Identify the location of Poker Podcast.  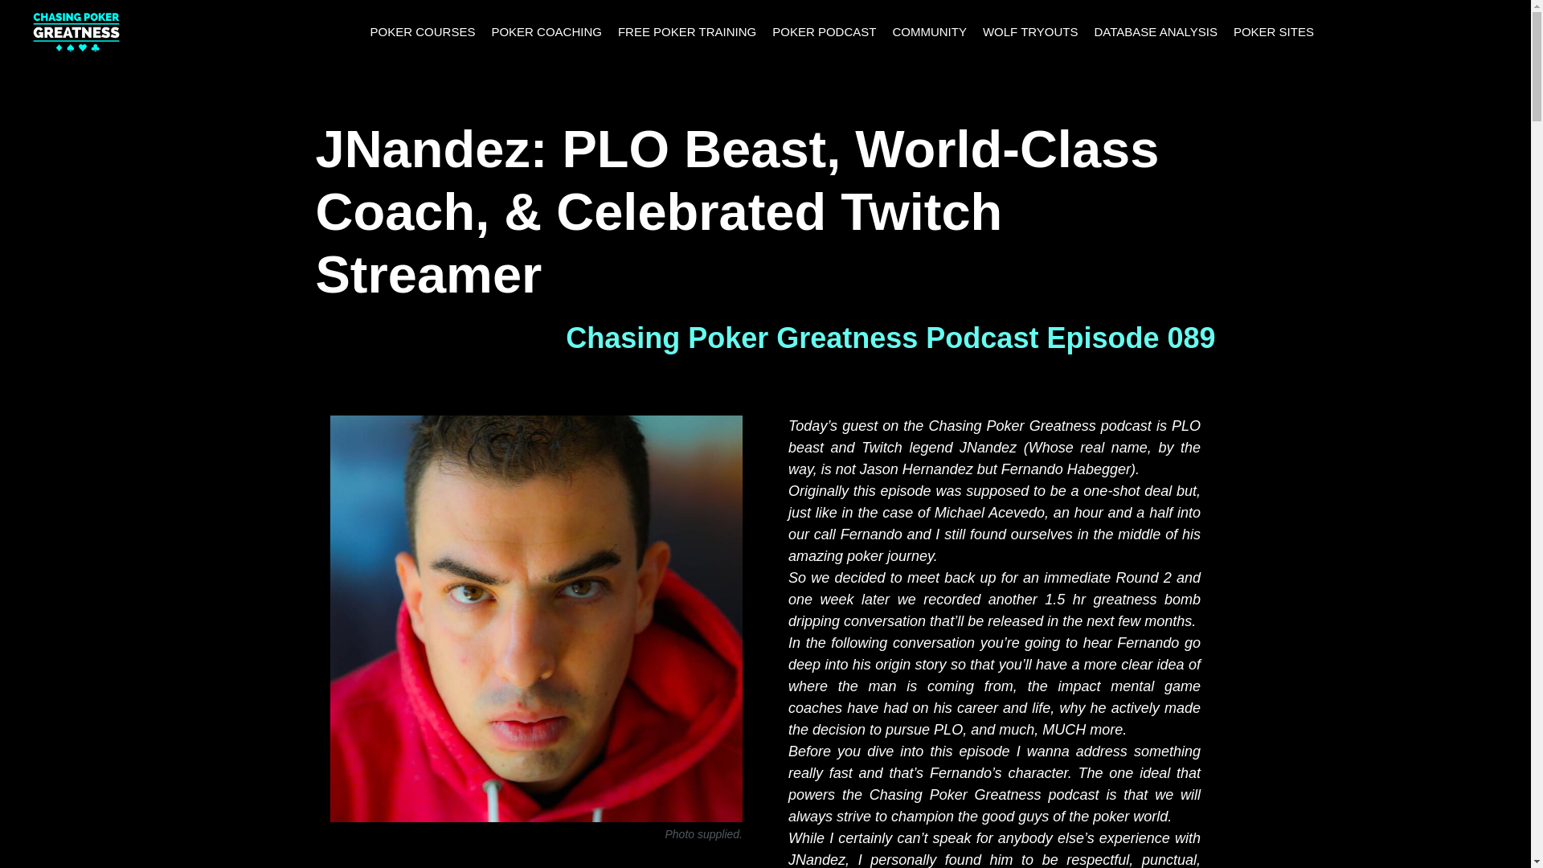
(824, 32).